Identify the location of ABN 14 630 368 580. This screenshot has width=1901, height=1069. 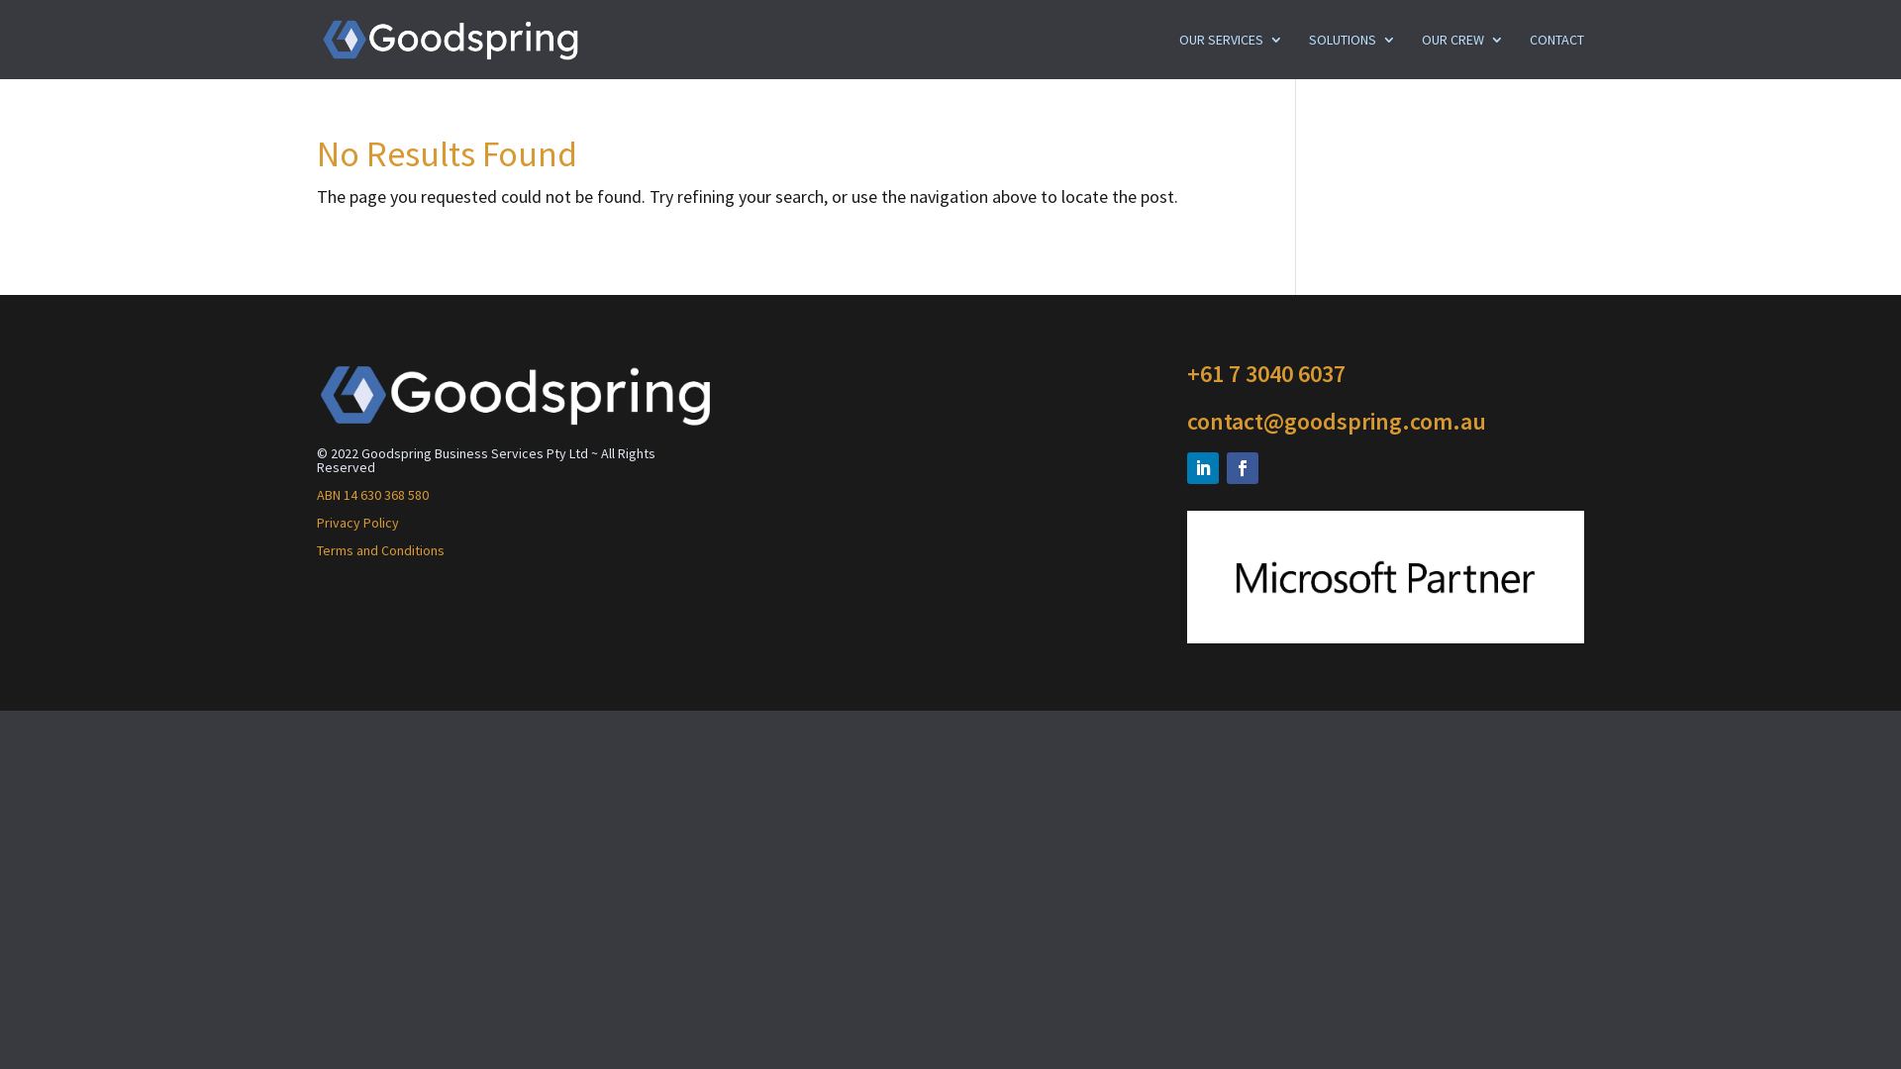
(372, 495).